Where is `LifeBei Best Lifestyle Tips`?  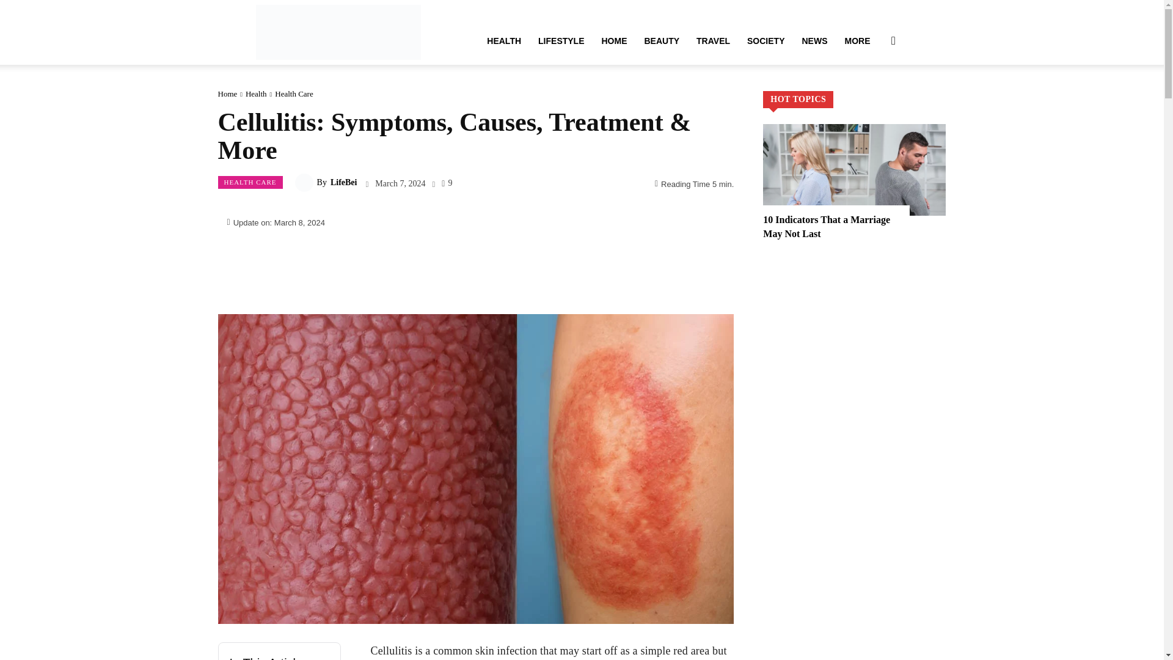 LifeBei Best Lifestyle Tips is located at coordinates (337, 32).